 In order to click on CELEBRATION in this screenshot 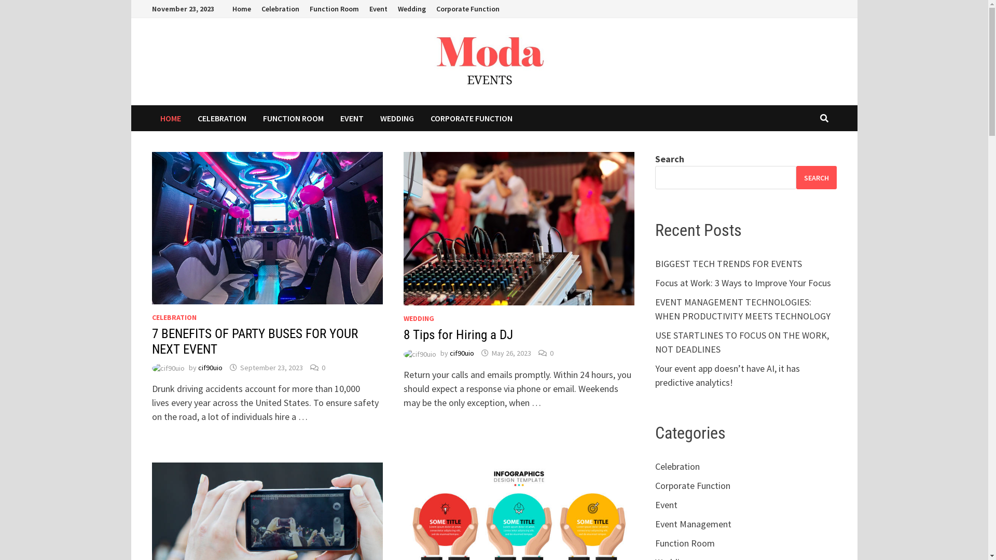, I will do `click(174, 317)`.